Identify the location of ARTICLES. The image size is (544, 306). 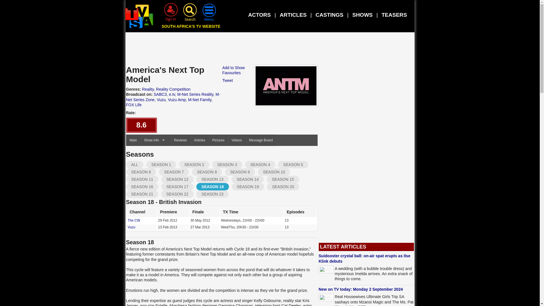
(293, 15).